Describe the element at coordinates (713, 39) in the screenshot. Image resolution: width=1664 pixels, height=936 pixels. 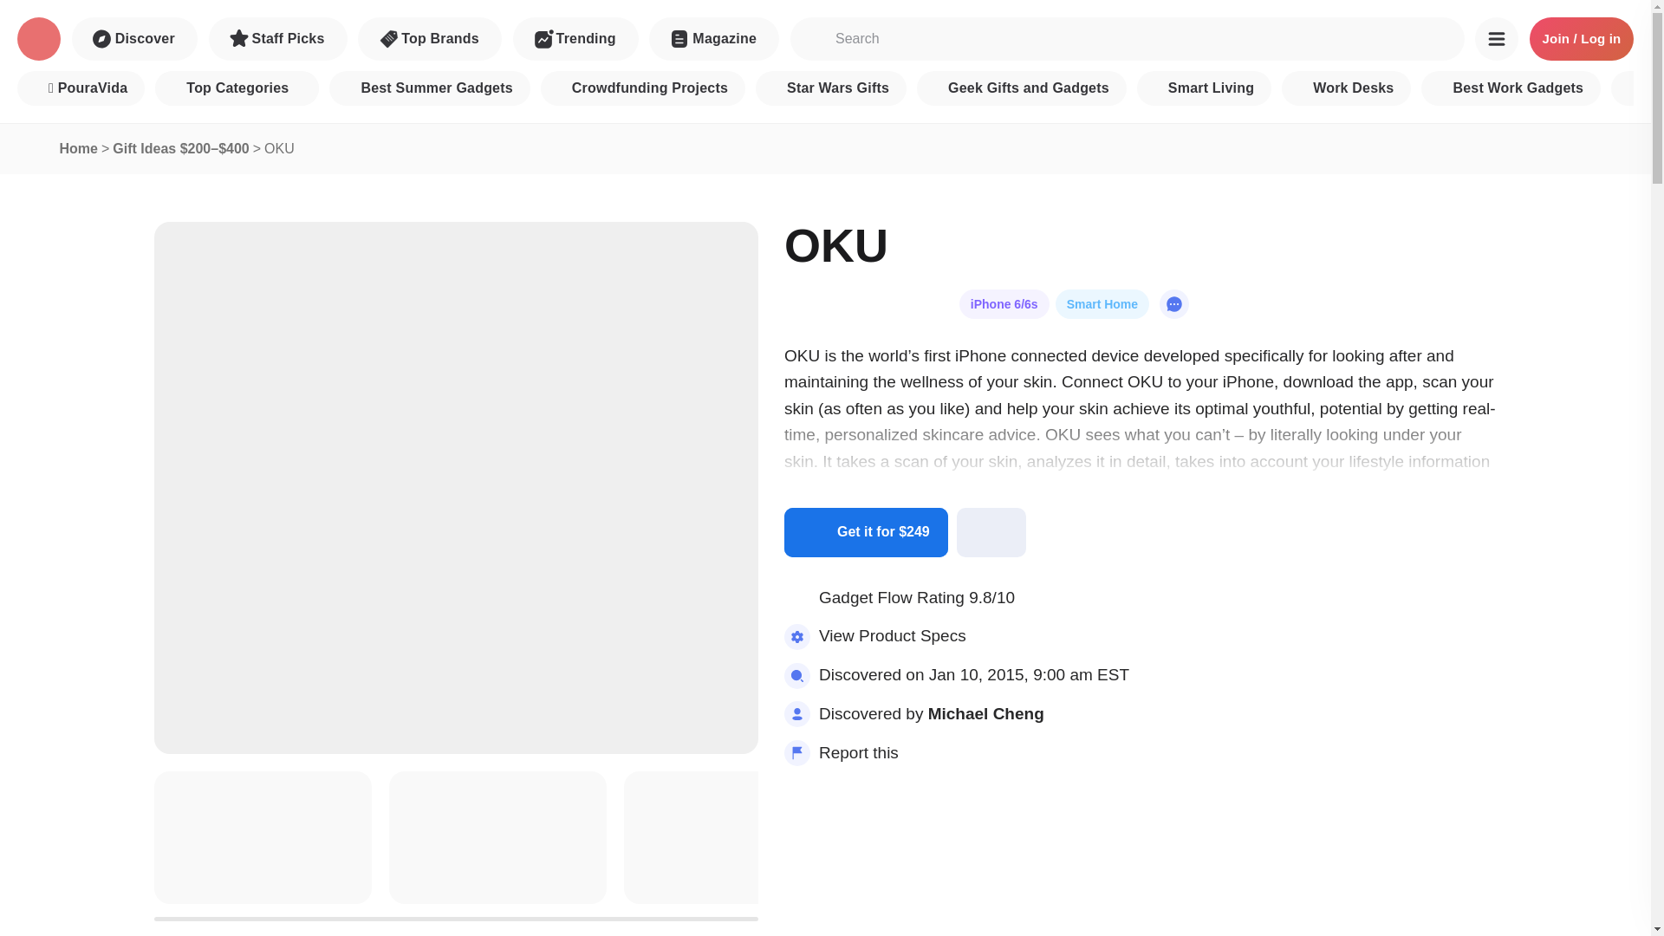
I see `Magazine` at that location.